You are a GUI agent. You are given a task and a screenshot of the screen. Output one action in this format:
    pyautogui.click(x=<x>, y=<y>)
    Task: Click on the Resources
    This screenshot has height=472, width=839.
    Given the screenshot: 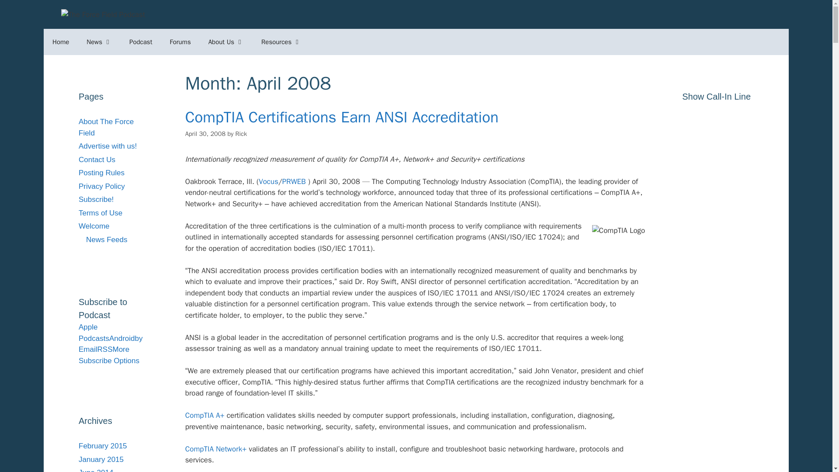 What is the action you would take?
    pyautogui.click(x=281, y=42)
    